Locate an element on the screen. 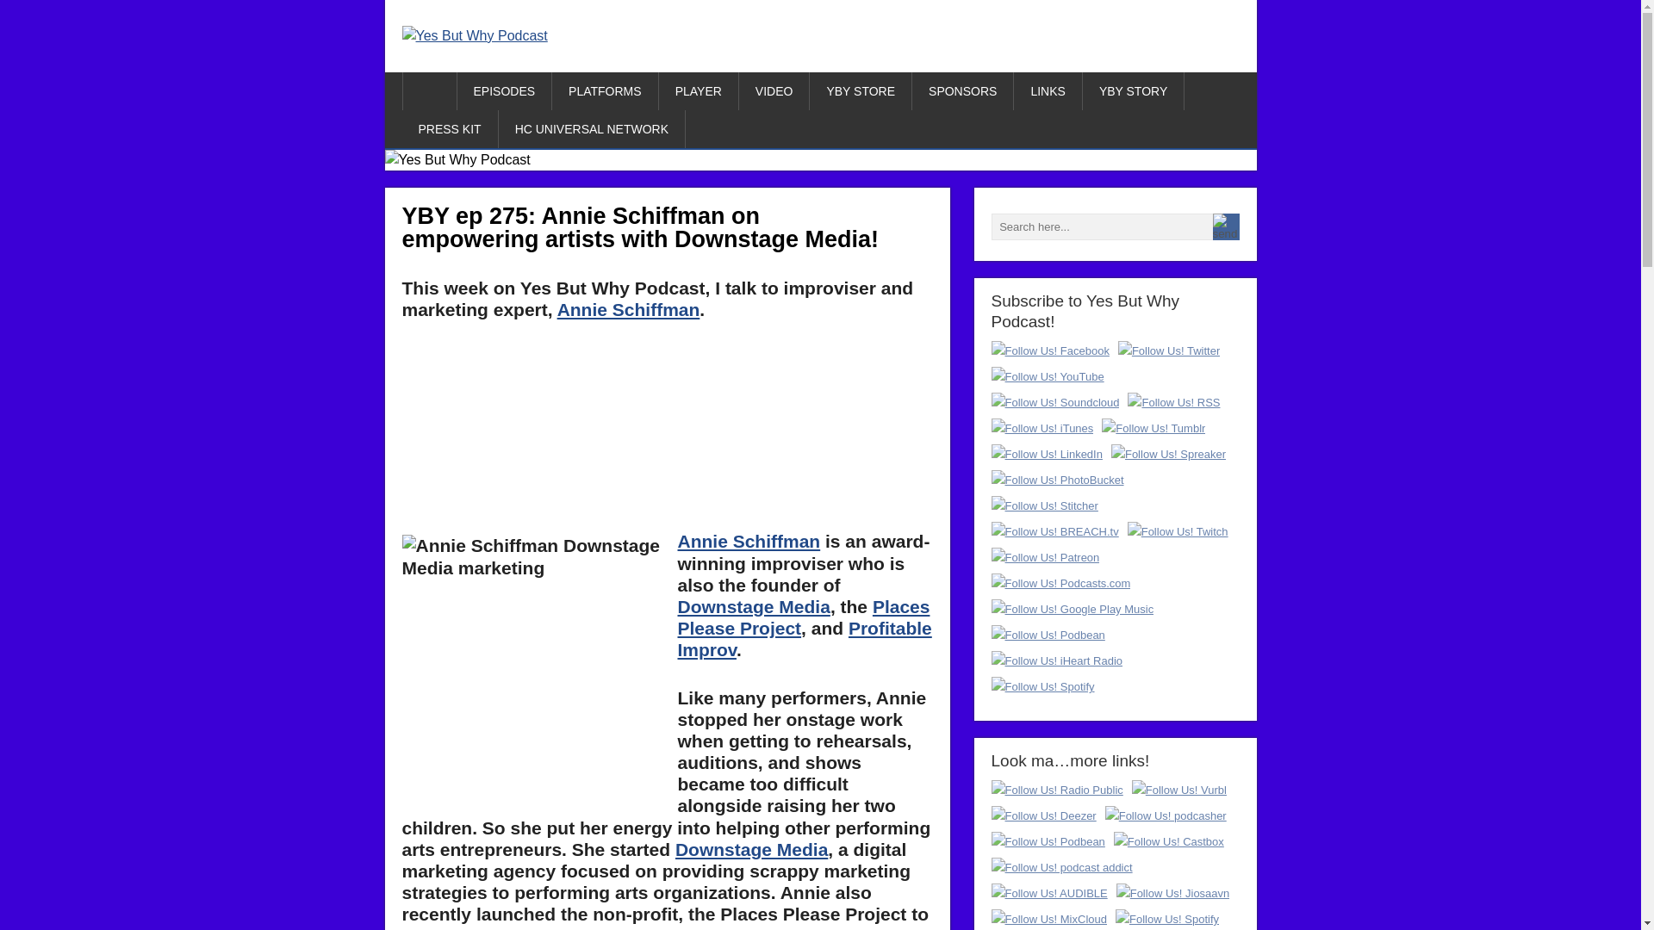  Downstage Media is located at coordinates (753, 606).